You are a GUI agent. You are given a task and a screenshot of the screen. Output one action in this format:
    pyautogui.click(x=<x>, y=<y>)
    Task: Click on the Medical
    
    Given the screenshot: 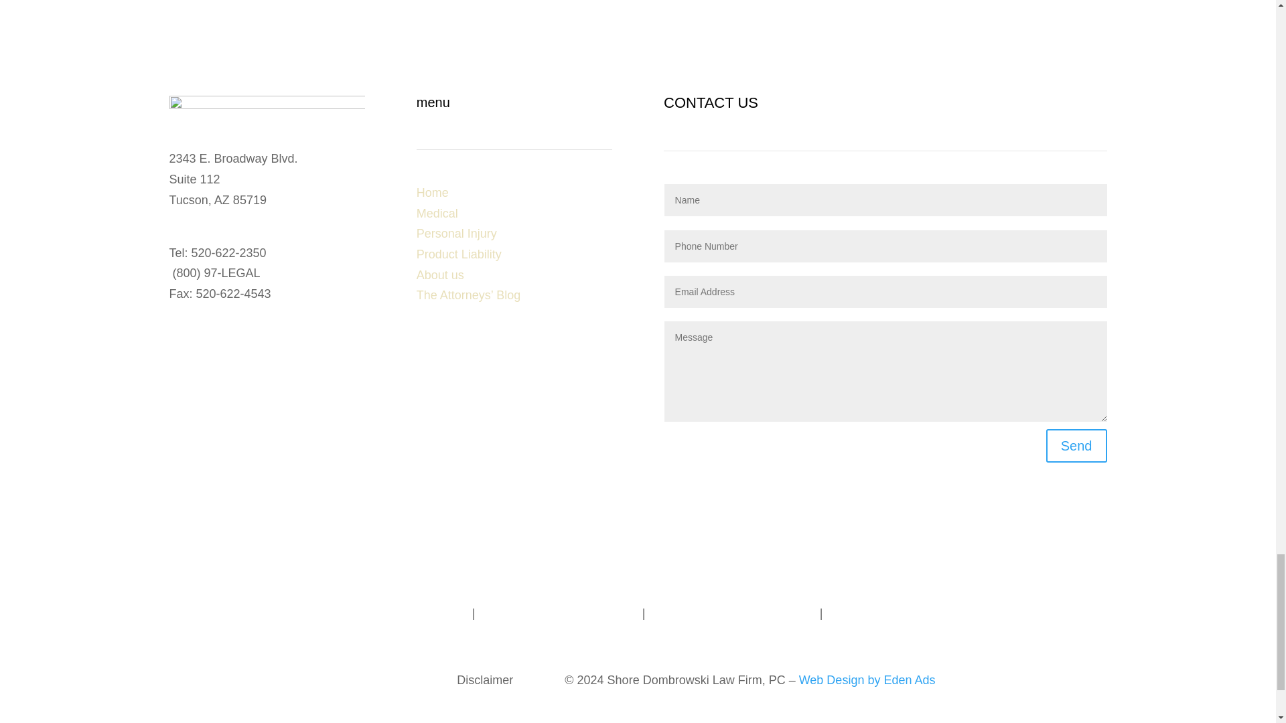 What is the action you would take?
    pyautogui.click(x=437, y=213)
    